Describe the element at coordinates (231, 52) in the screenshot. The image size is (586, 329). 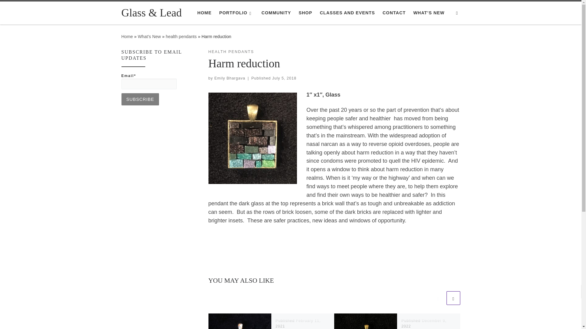
I see `View all posts in health pendants` at that location.